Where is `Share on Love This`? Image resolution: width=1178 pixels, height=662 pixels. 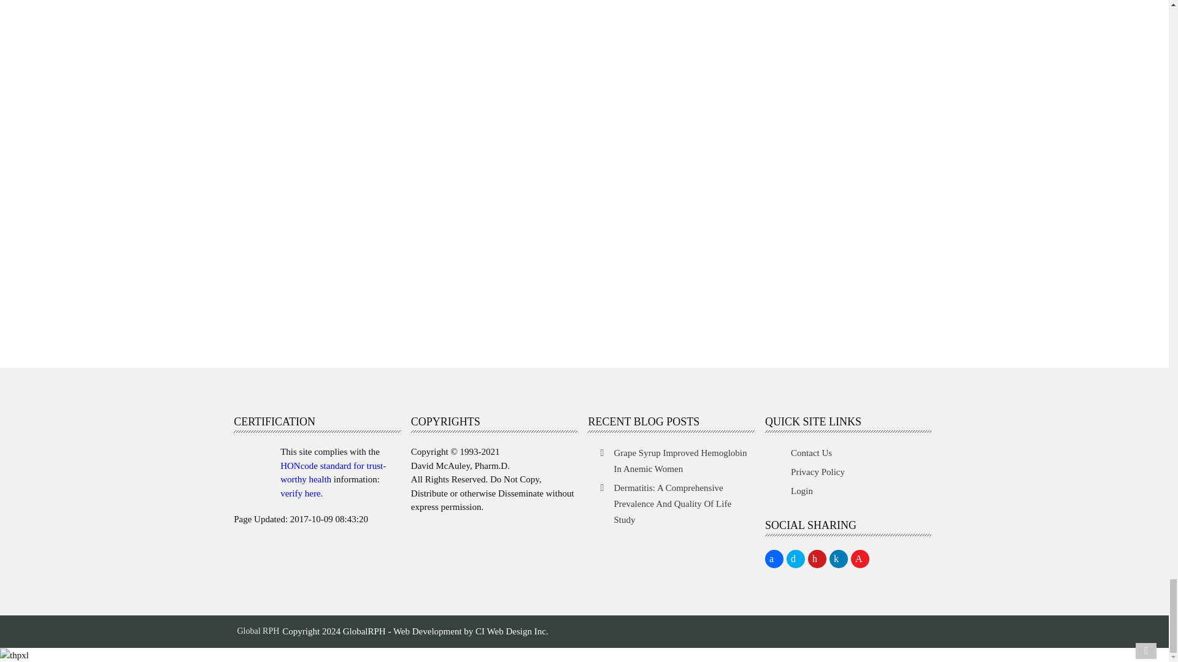
Share on Love This is located at coordinates (860, 559).